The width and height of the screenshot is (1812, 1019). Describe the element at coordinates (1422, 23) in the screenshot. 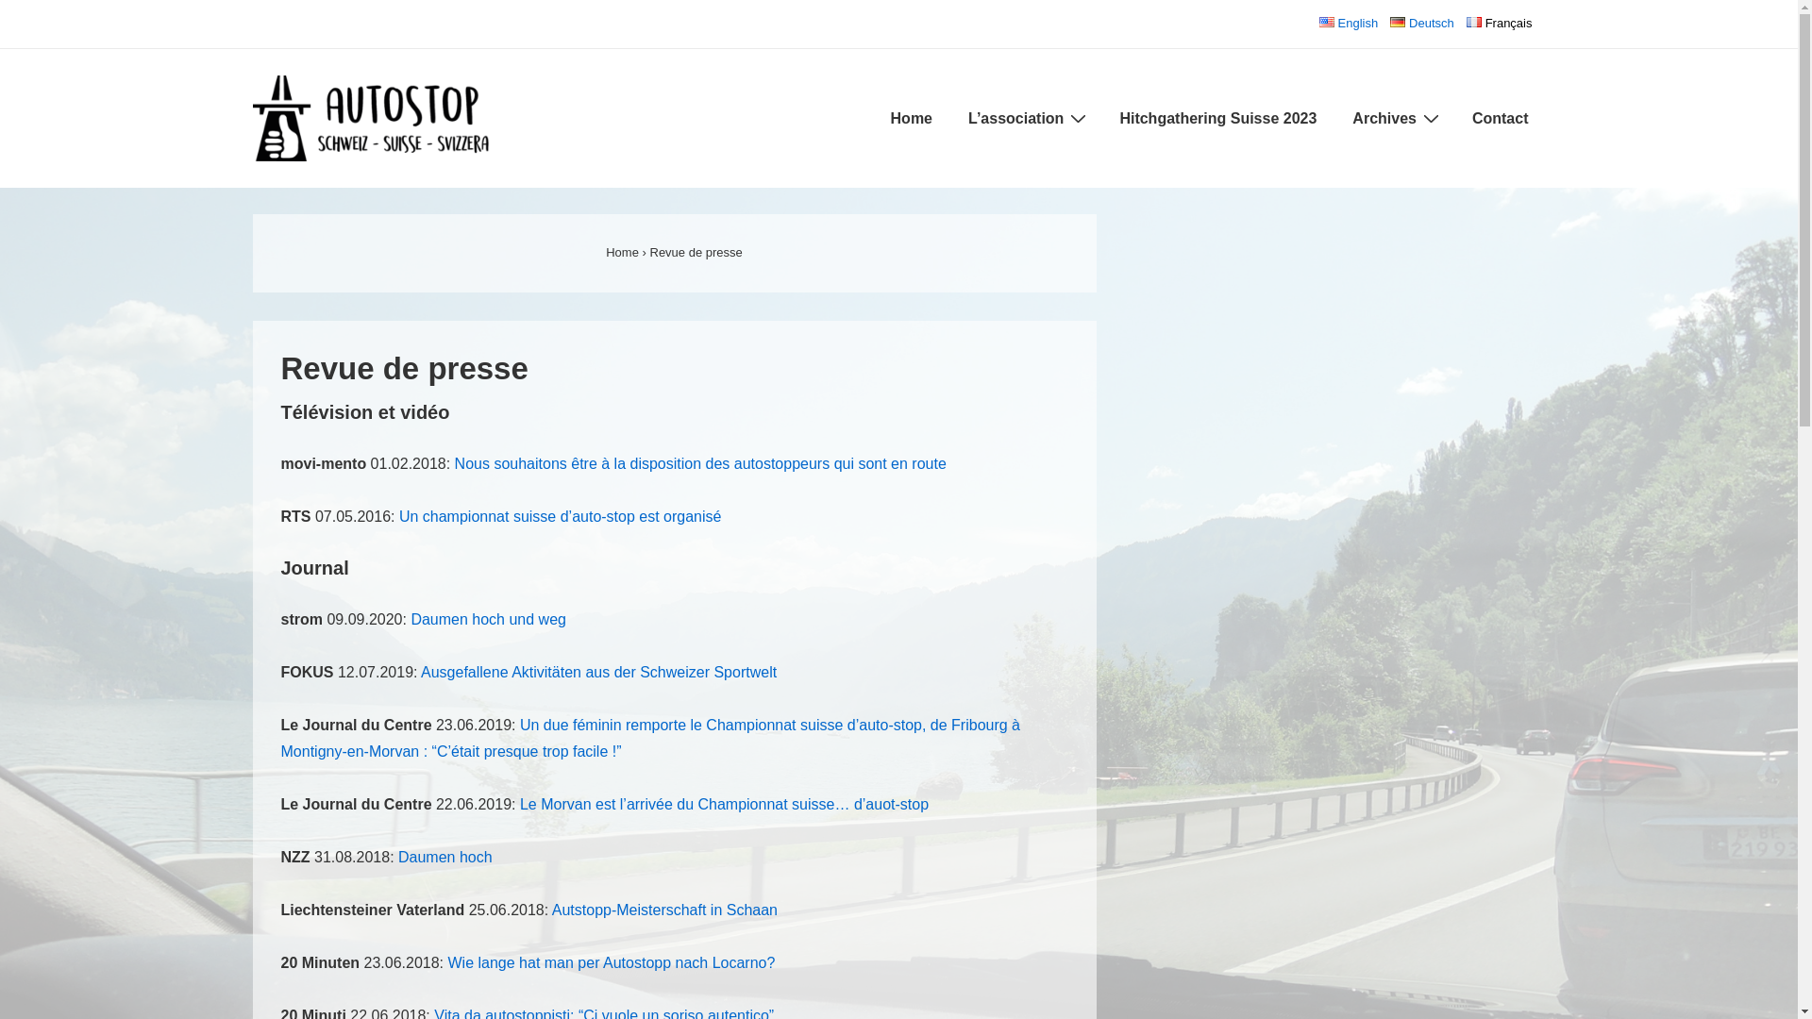

I see `Deutsch` at that location.